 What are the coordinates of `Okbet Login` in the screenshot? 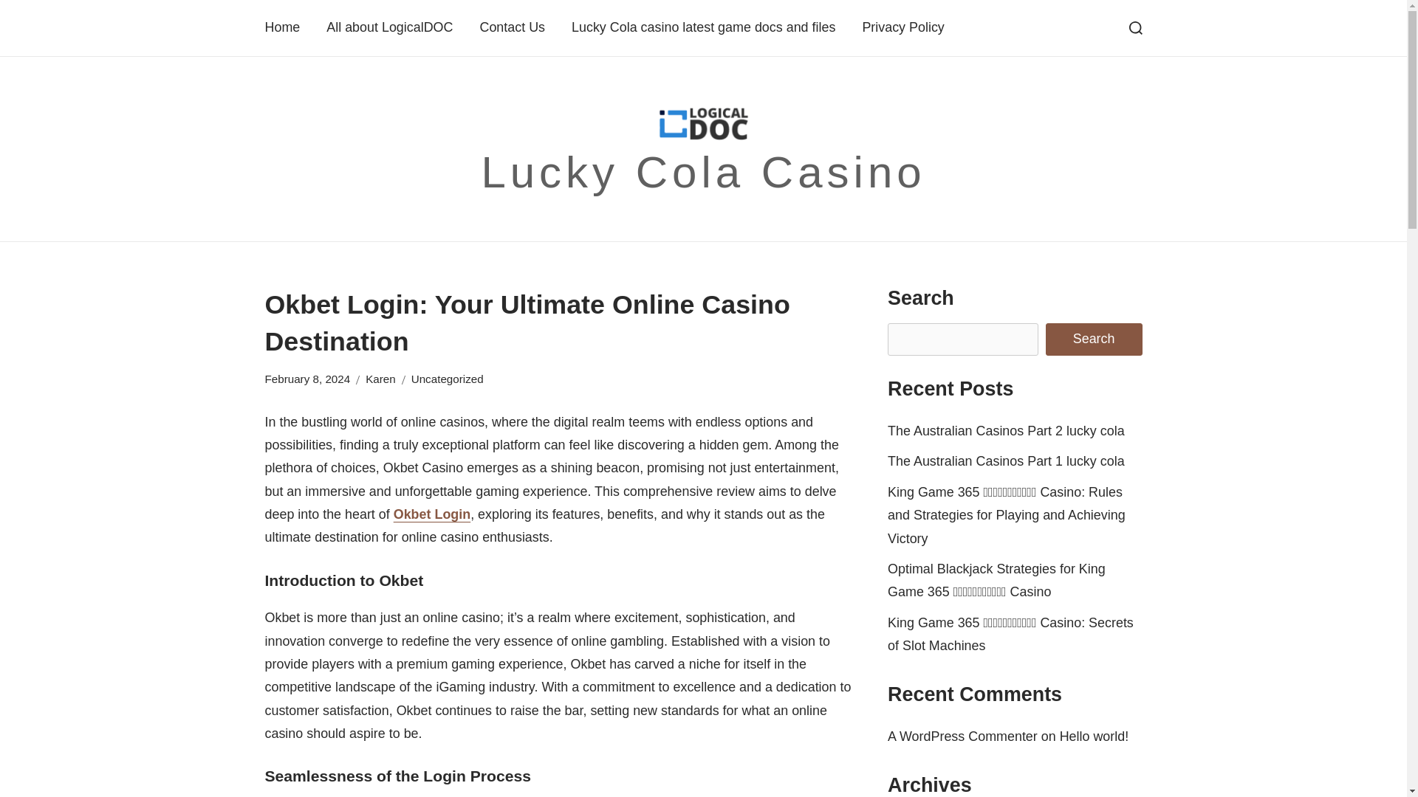 It's located at (432, 514).